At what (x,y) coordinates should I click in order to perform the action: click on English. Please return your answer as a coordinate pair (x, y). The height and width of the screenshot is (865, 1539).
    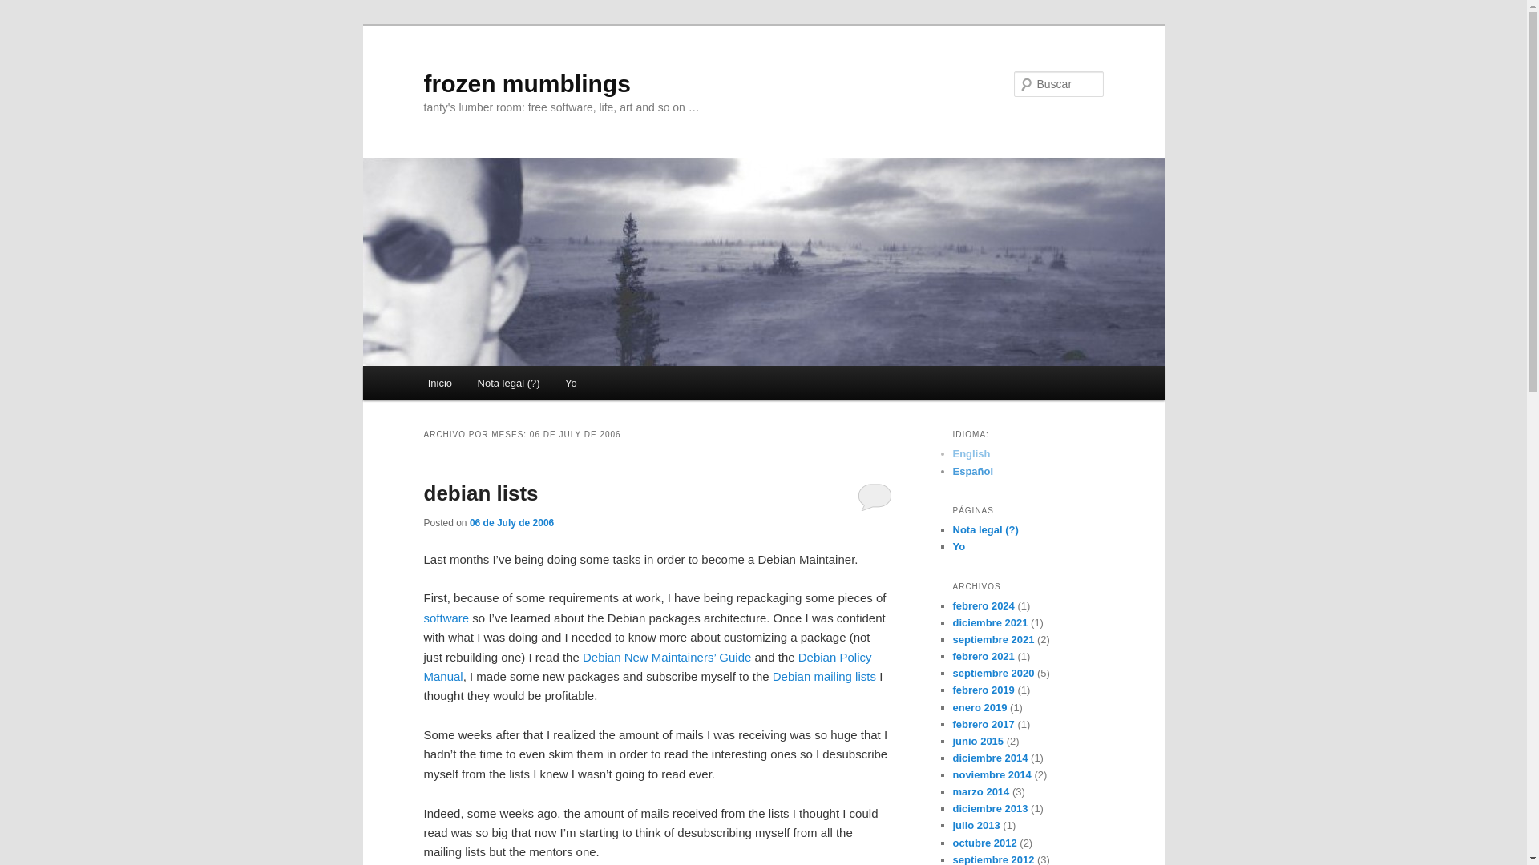
    Looking at the image, I should click on (971, 453).